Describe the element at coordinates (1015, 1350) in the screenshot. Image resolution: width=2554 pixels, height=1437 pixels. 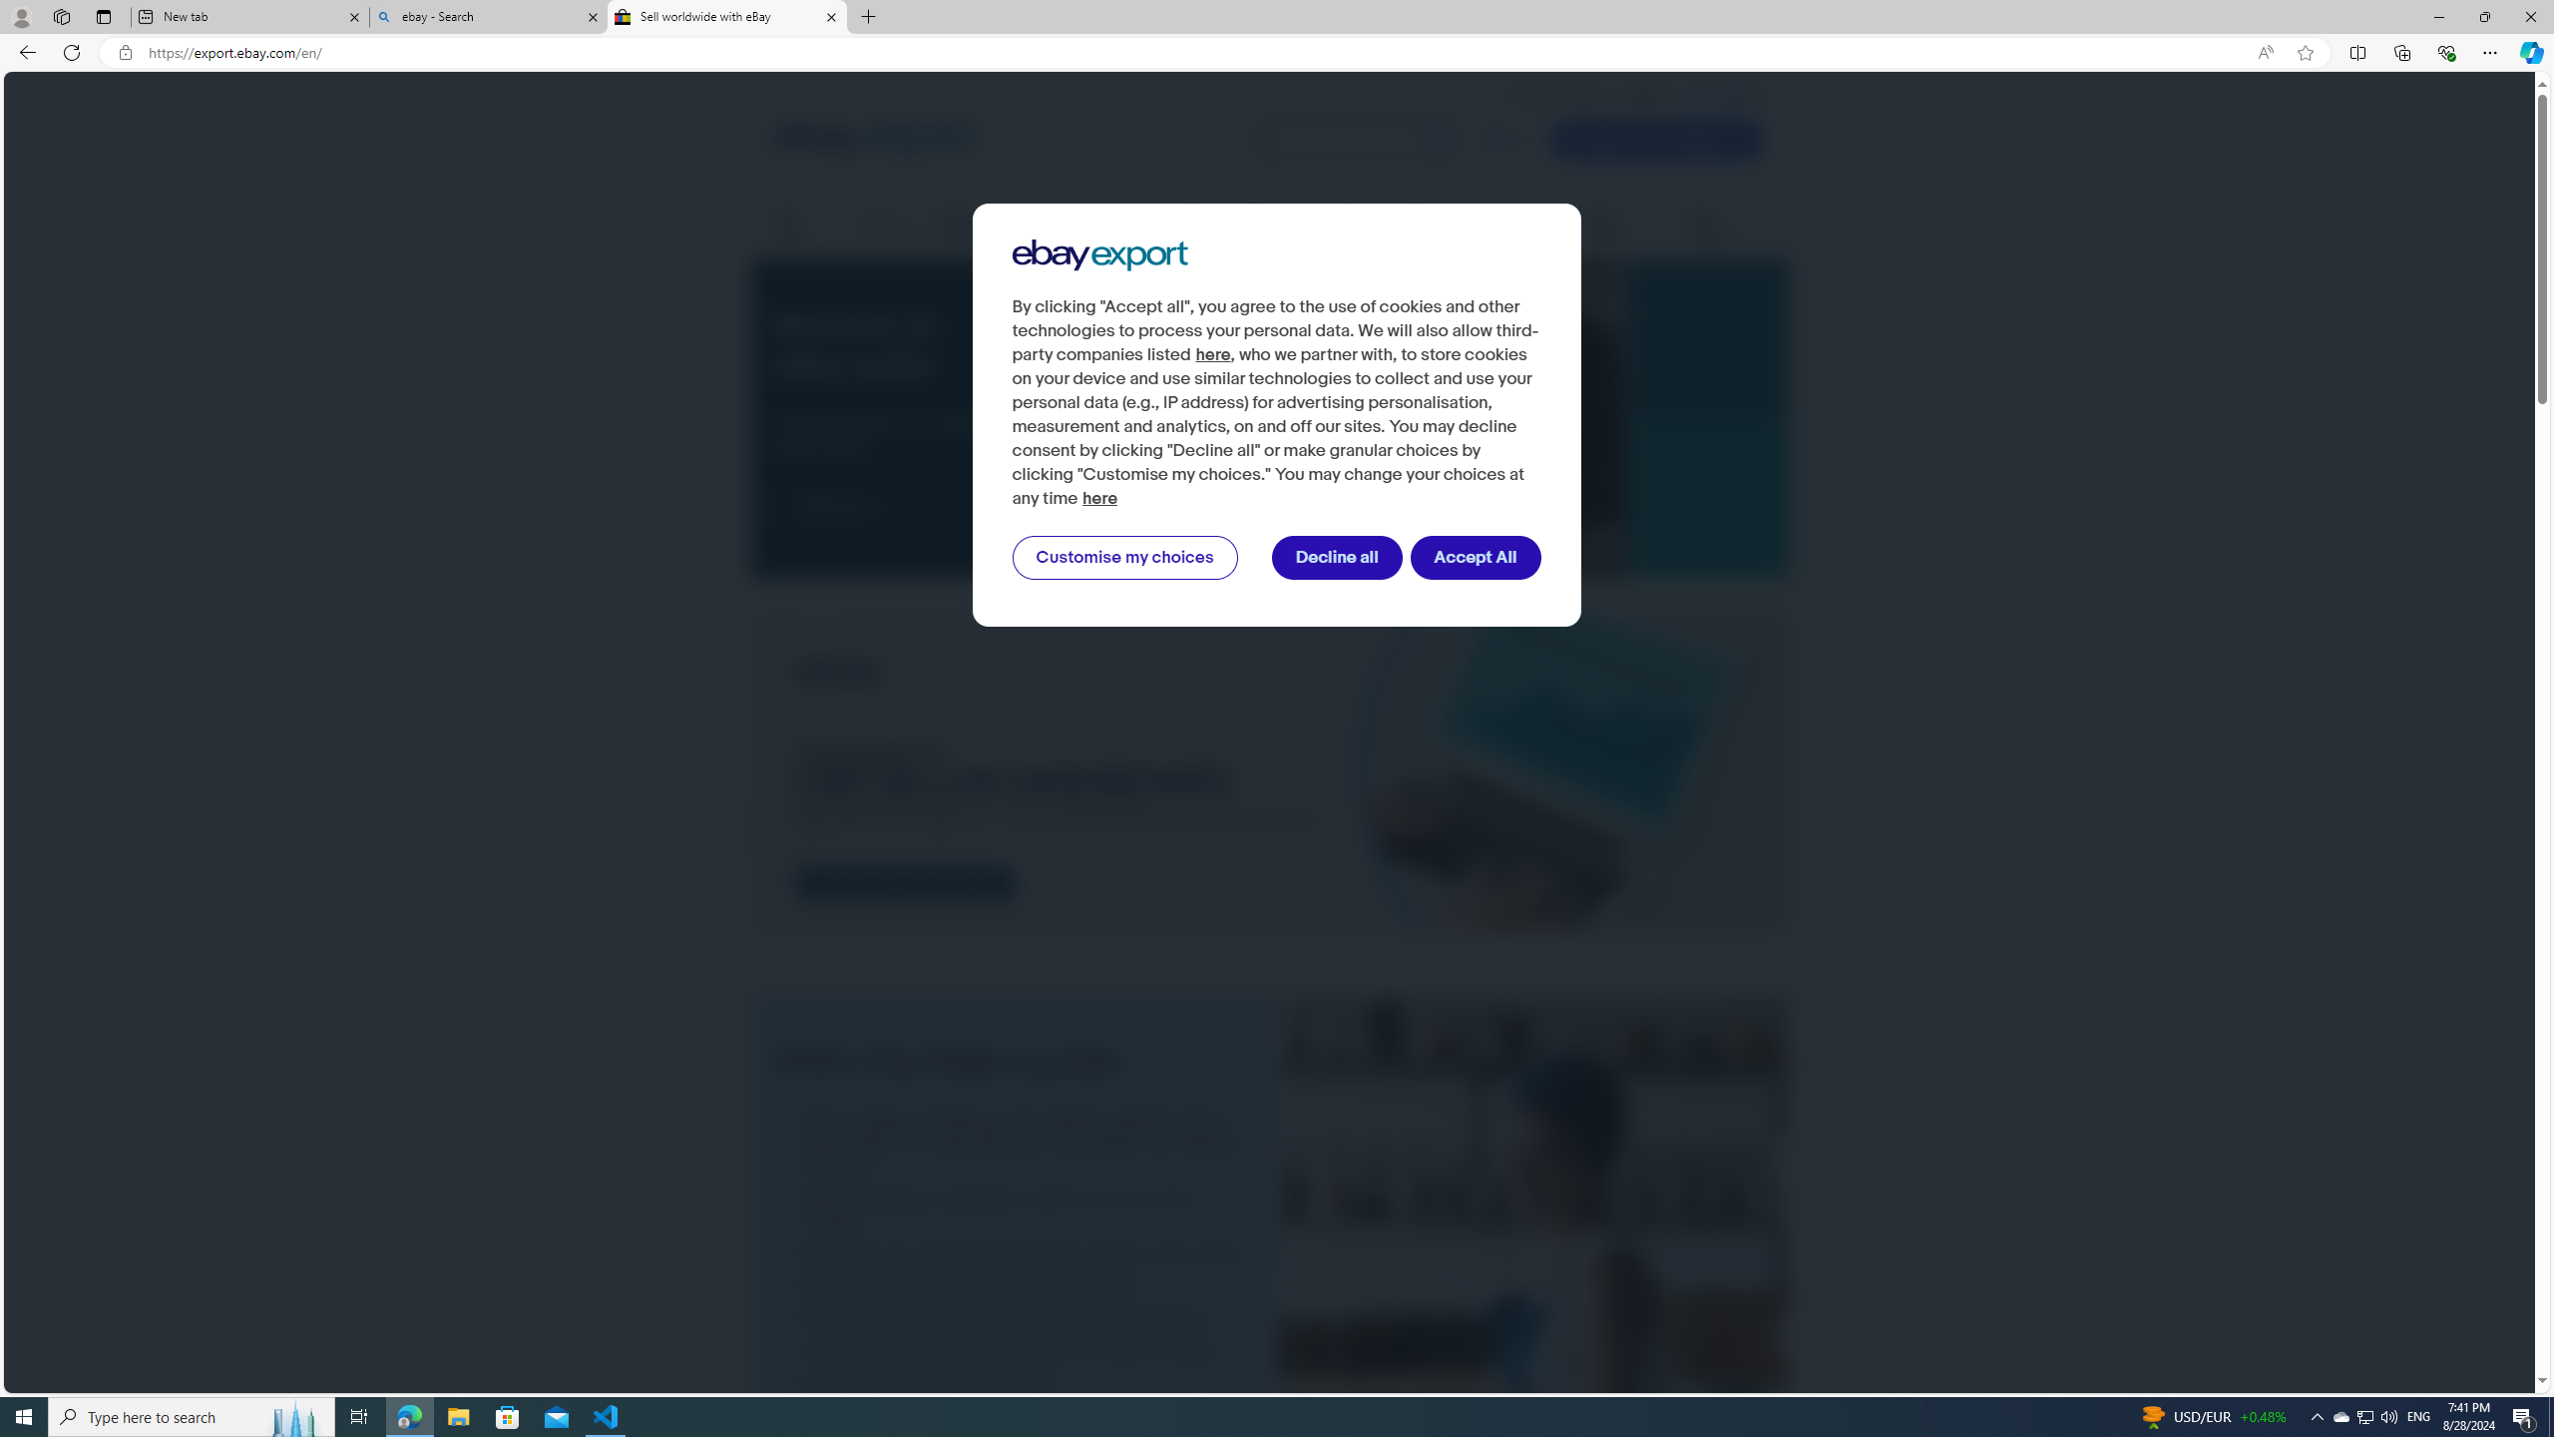
I see `A simplified, consolidated view of your eBay earnings` at that location.